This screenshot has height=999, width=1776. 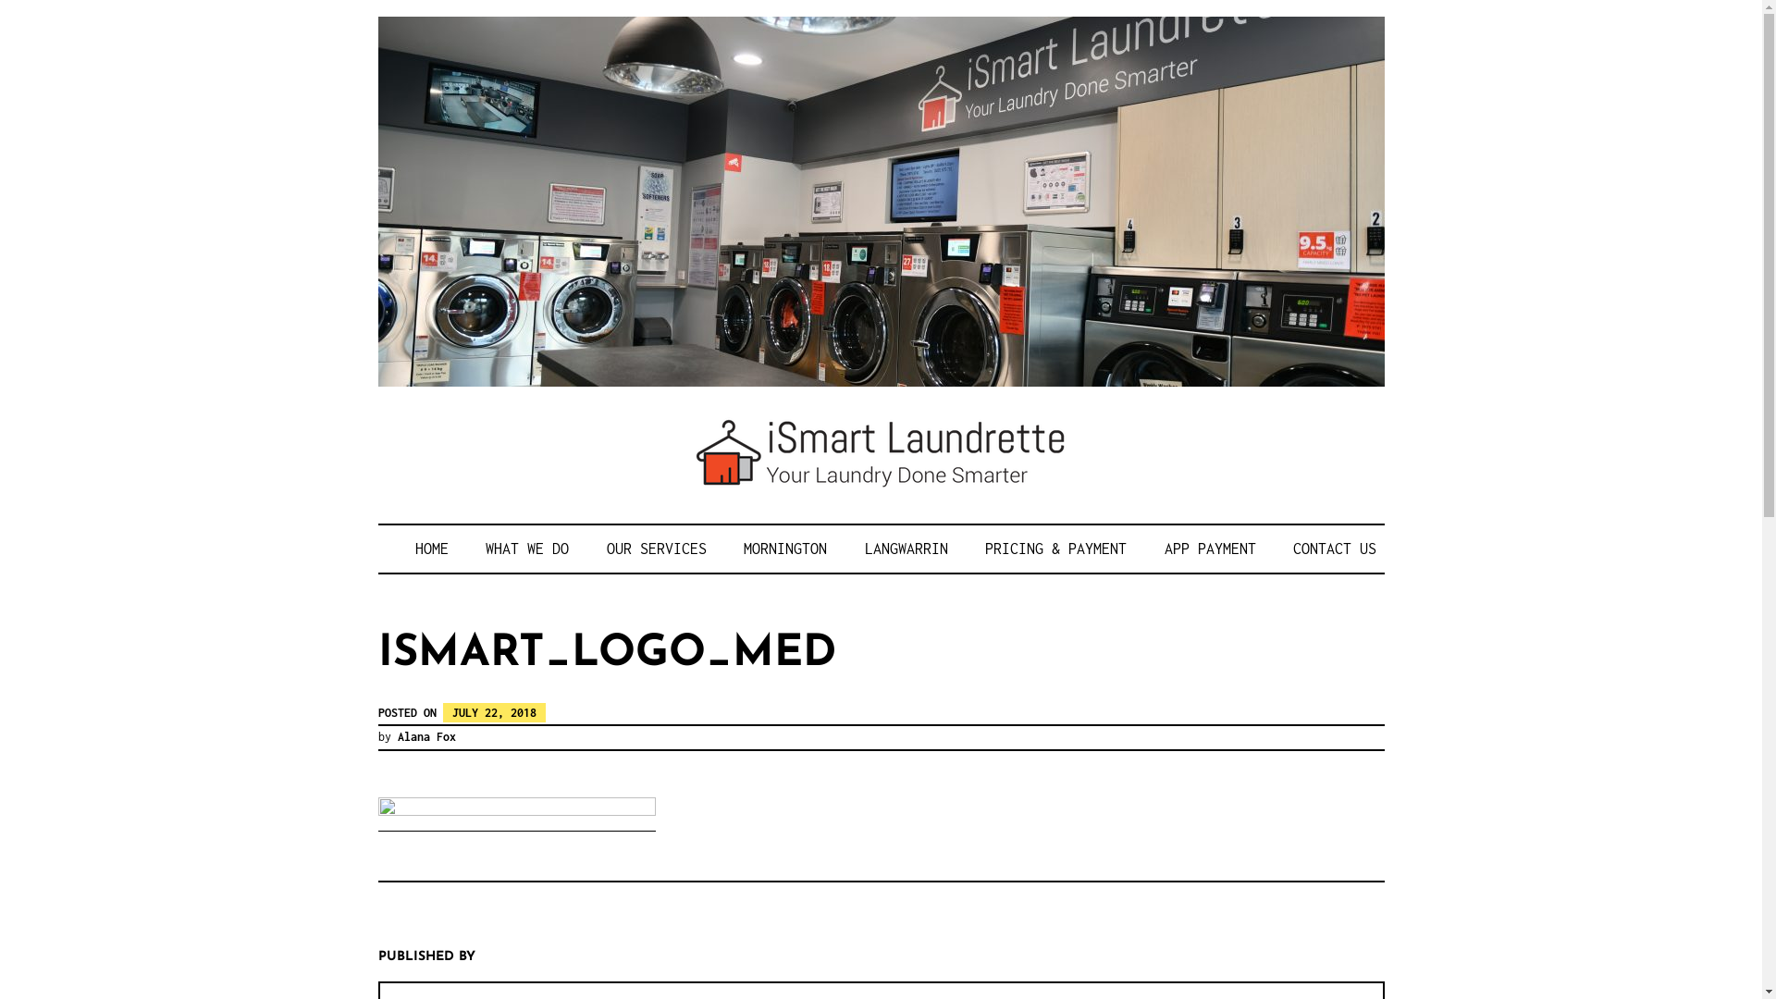 I want to click on LANGWARRIN, so click(x=906, y=549).